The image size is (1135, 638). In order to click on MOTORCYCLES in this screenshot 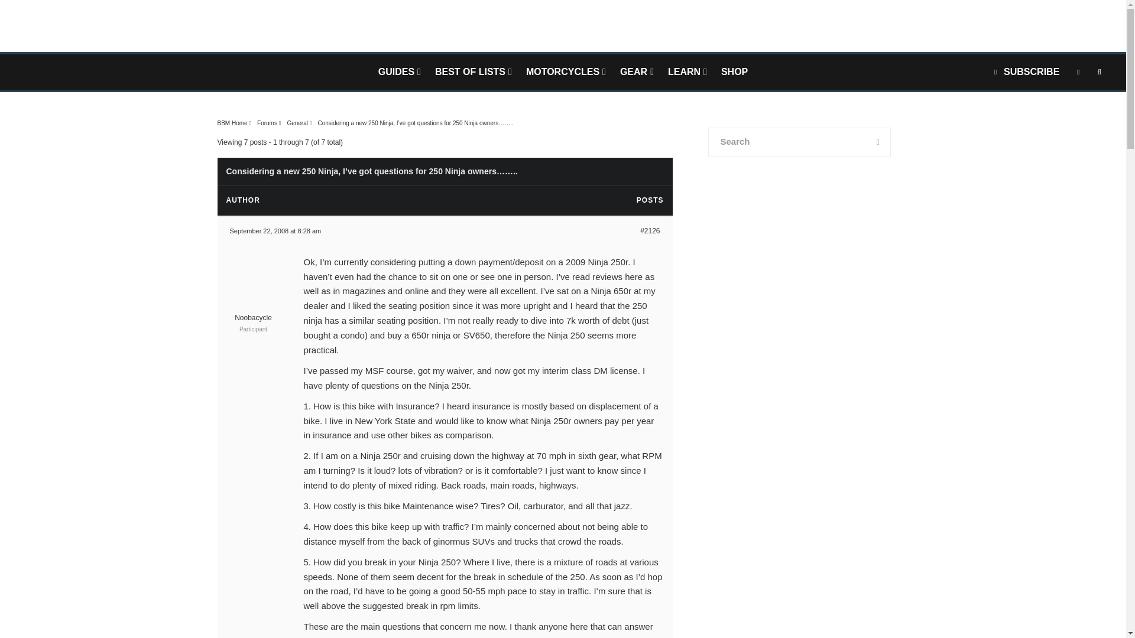, I will do `click(565, 72)`.